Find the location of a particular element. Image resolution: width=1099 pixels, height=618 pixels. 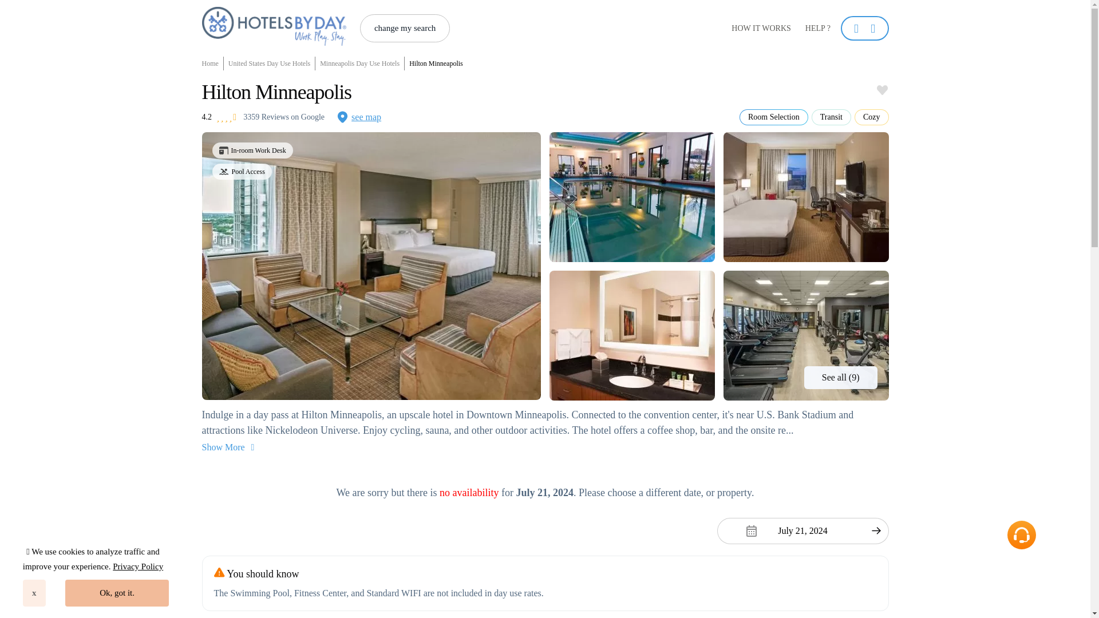

HotelsByDay is located at coordinates (274, 26).